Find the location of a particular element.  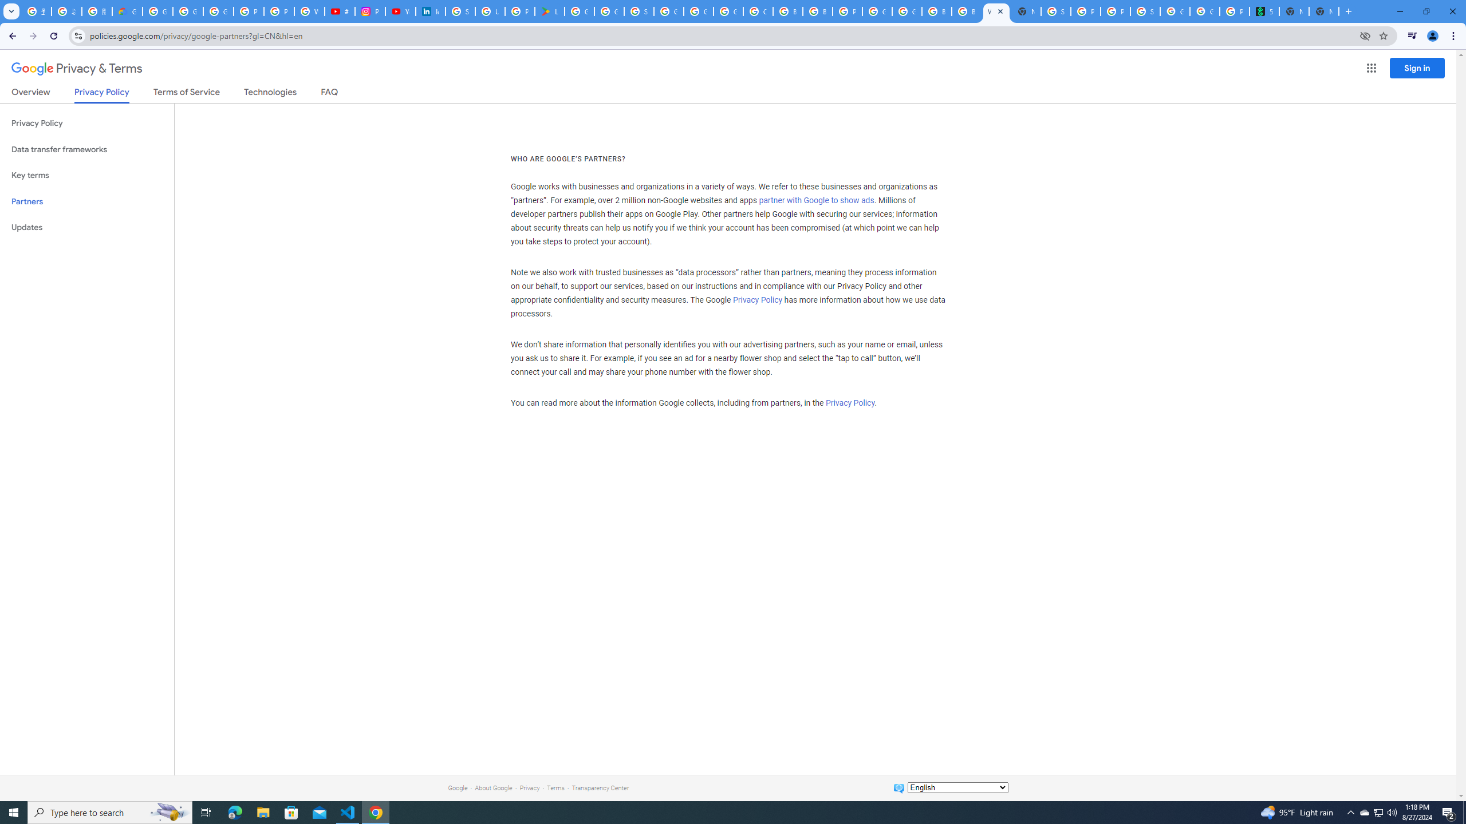

Privacy Help Center - Policies Help is located at coordinates (279, 11).